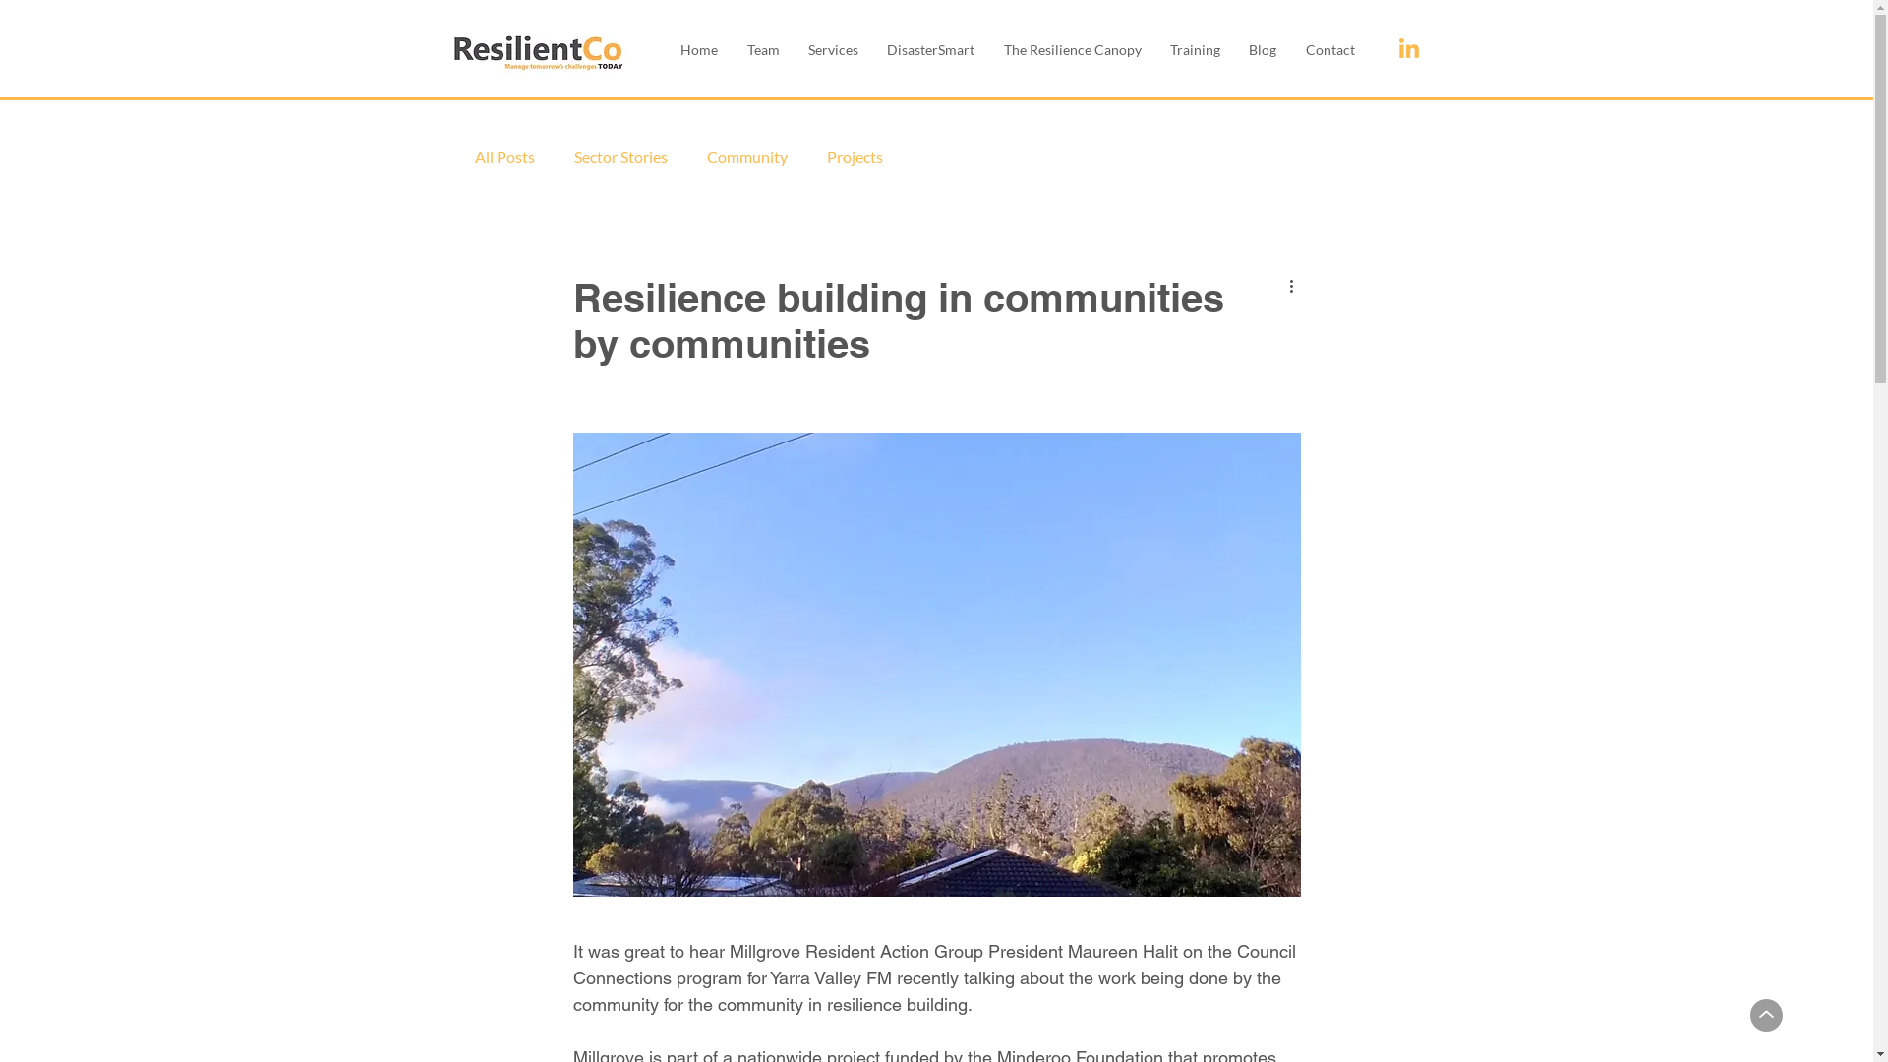 This screenshot has height=1062, width=1888. Describe the element at coordinates (931, 49) in the screenshot. I see `DisasterSmart` at that location.